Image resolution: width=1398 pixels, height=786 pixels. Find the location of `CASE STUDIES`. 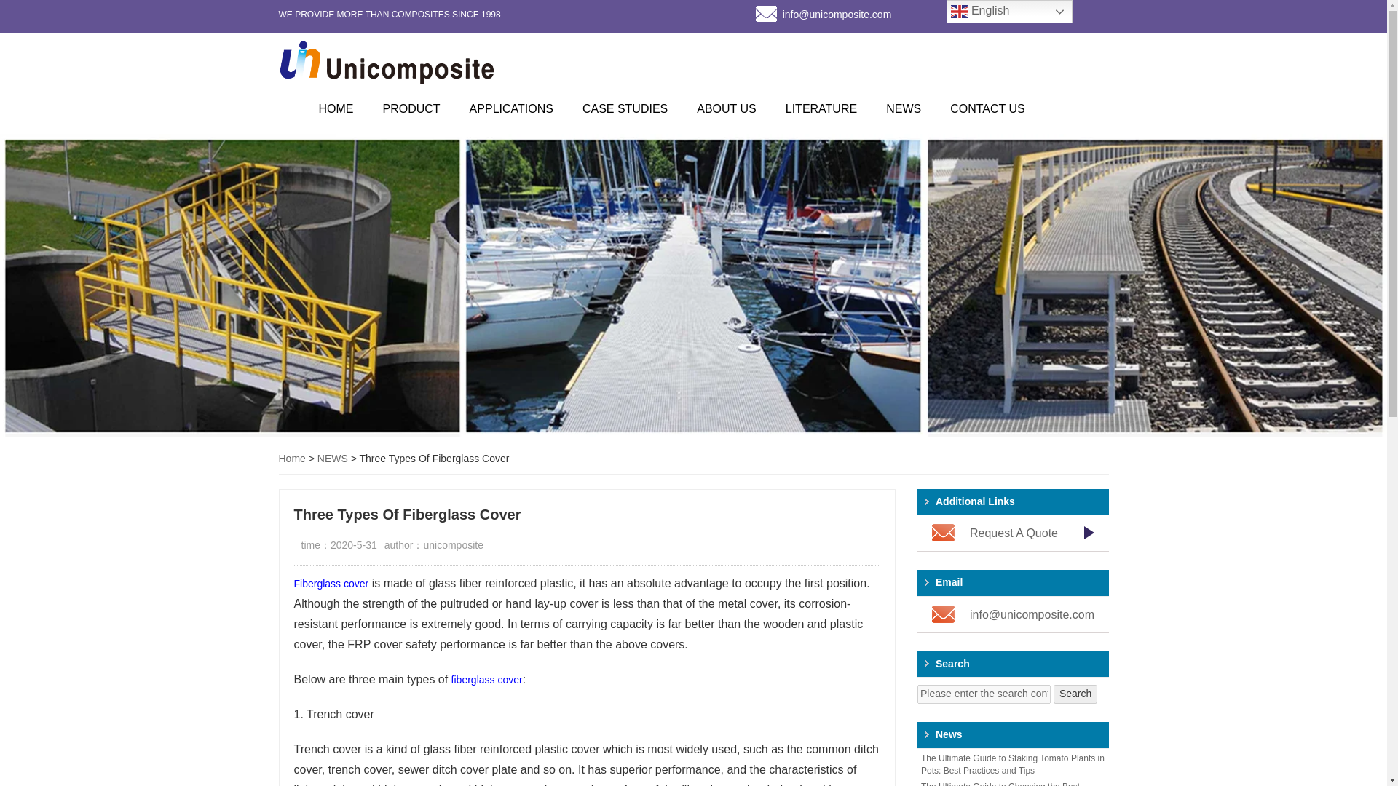

CASE STUDIES is located at coordinates (625, 108).